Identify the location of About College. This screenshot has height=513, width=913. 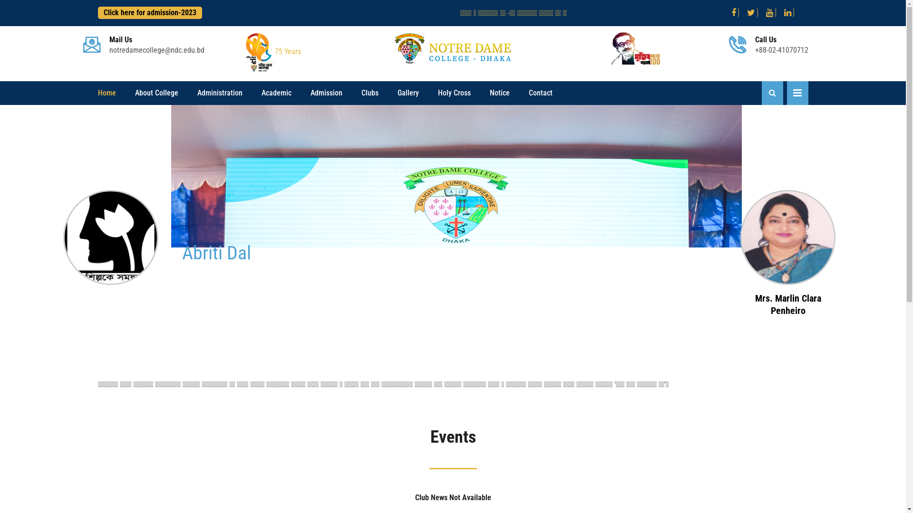
(157, 93).